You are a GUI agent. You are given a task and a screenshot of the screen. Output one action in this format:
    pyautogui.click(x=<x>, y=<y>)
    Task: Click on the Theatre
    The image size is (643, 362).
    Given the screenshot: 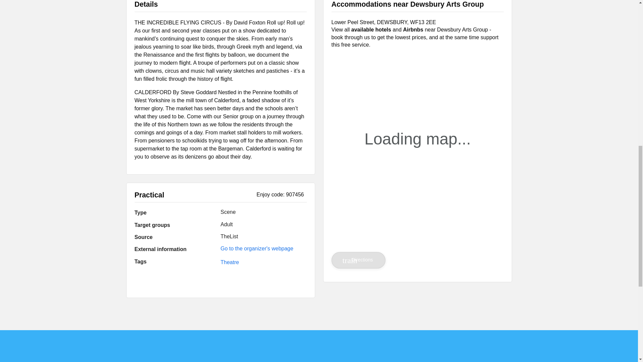 What is the action you would take?
    pyautogui.click(x=229, y=262)
    